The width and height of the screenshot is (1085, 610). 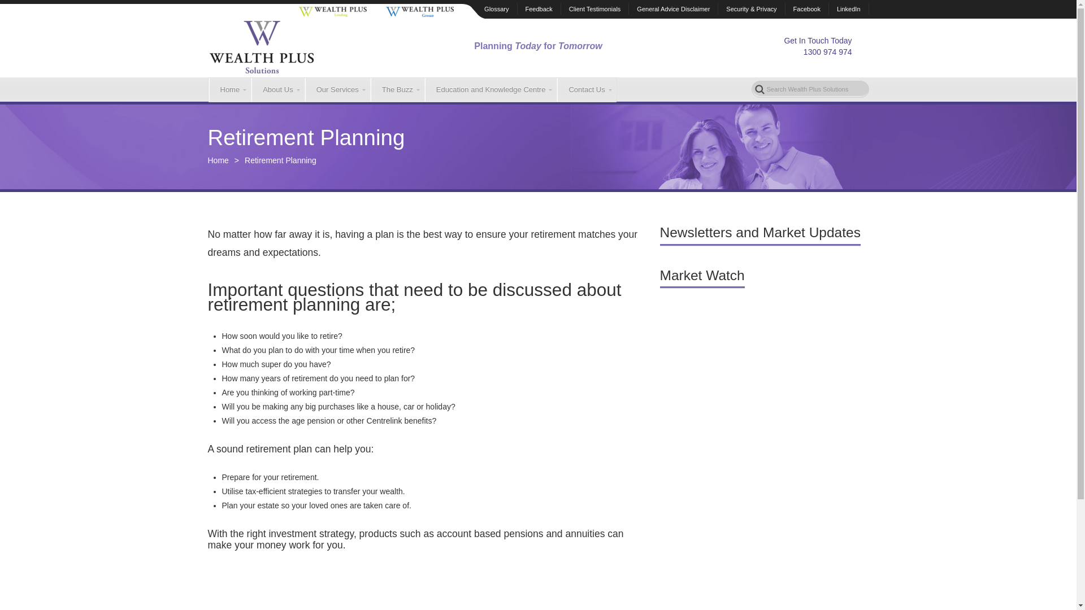 What do you see at coordinates (673, 8) in the screenshot?
I see `General Advice Disclaimer` at bounding box center [673, 8].